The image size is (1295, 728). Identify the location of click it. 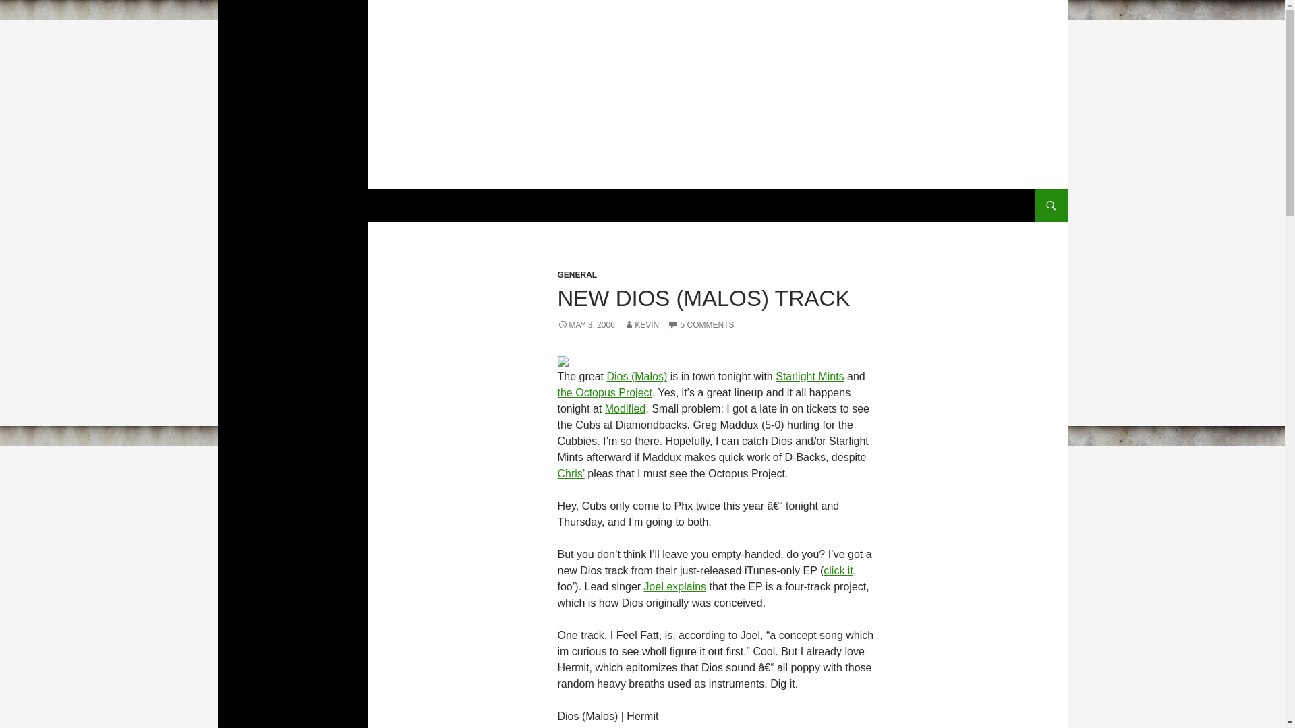
(838, 570).